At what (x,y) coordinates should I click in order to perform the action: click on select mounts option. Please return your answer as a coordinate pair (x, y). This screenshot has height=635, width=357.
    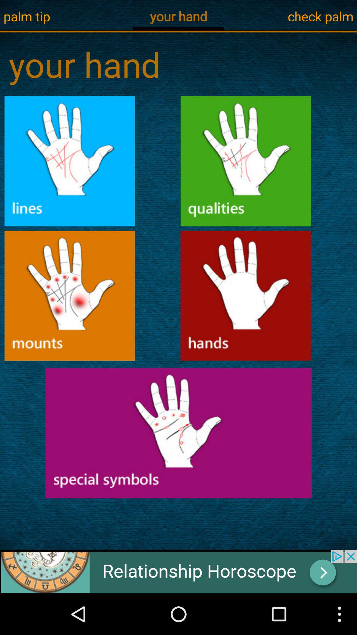
    Looking at the image, I should click on (69, 296).